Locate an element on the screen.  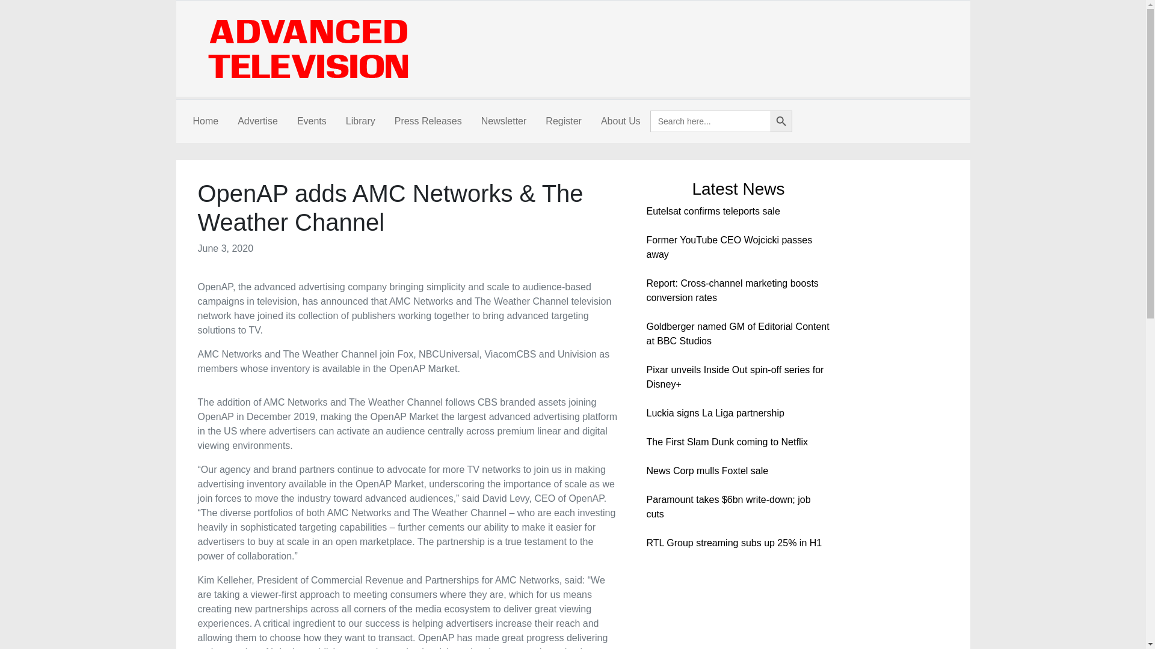
Home is located at coordinates (205, 121).